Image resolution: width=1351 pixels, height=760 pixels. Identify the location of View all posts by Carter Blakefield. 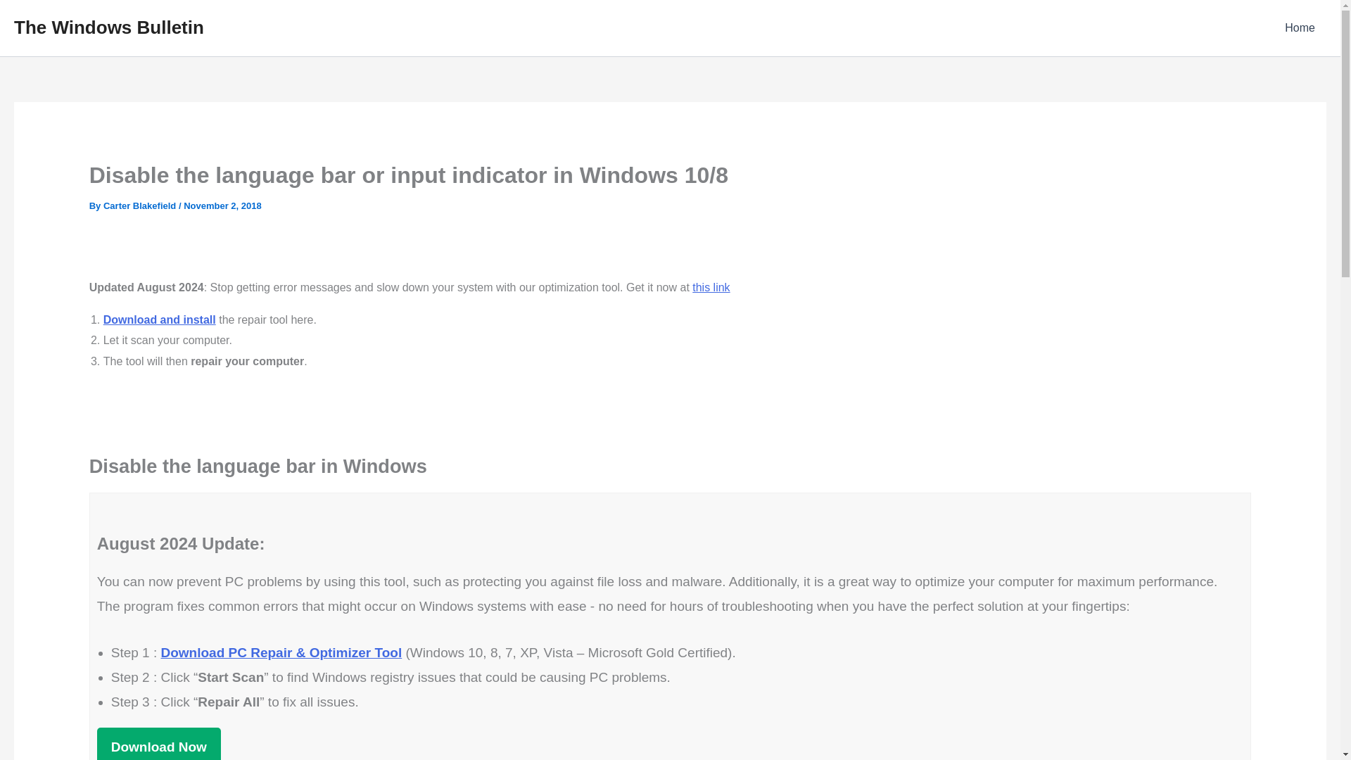
(141, 205).